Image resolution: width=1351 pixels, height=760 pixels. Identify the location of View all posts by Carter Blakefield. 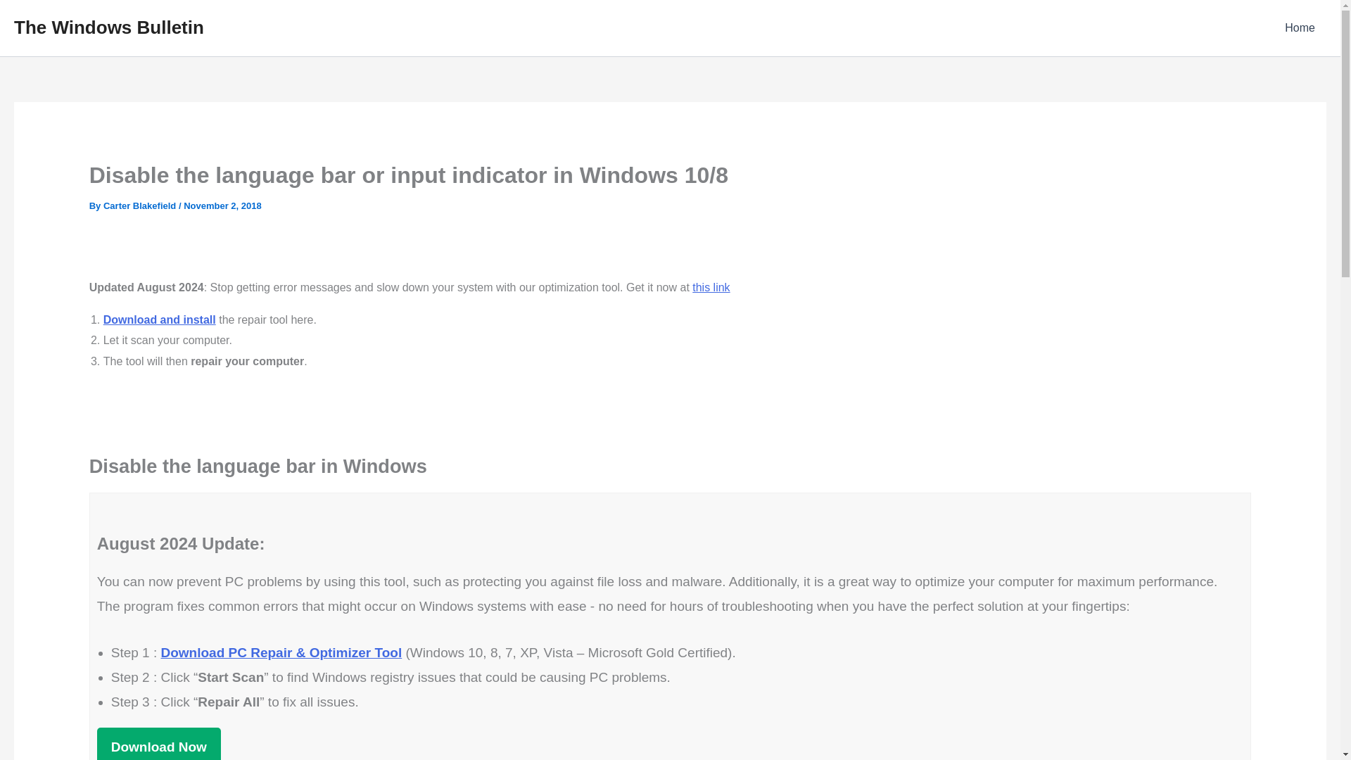
(141, 205).